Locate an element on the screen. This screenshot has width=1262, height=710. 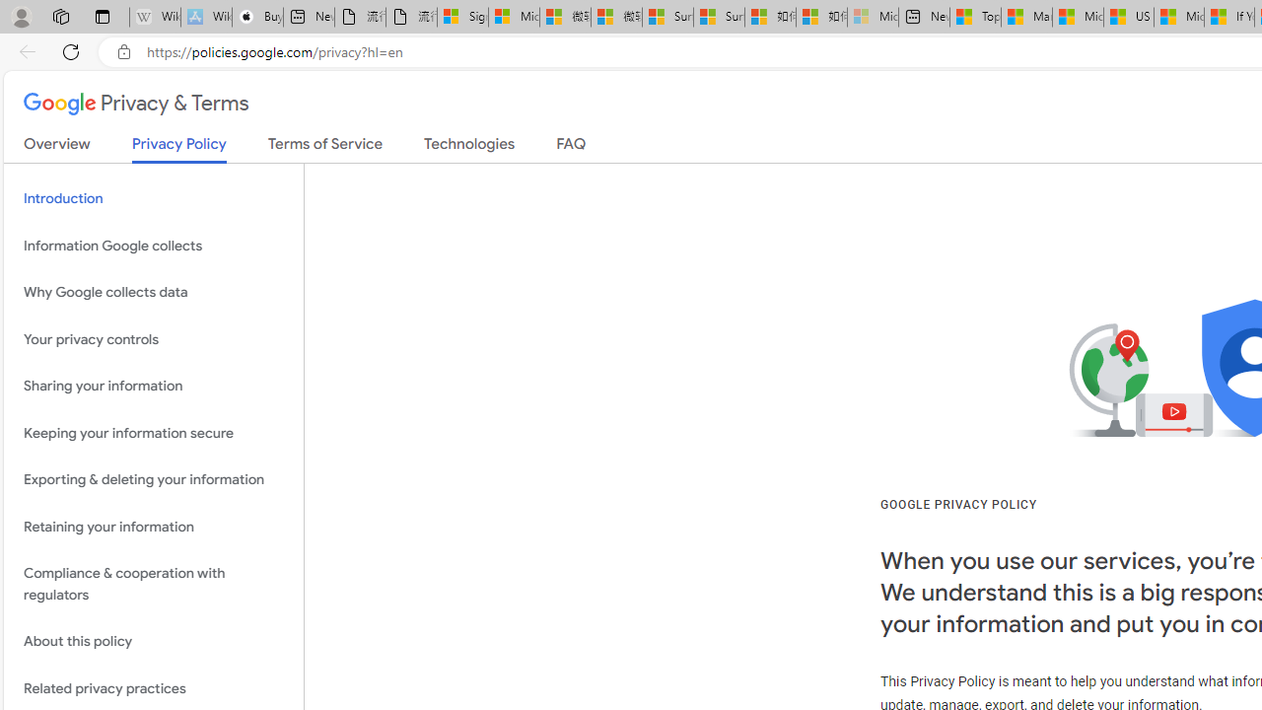
FAQ is located at coordinates (572, 148).